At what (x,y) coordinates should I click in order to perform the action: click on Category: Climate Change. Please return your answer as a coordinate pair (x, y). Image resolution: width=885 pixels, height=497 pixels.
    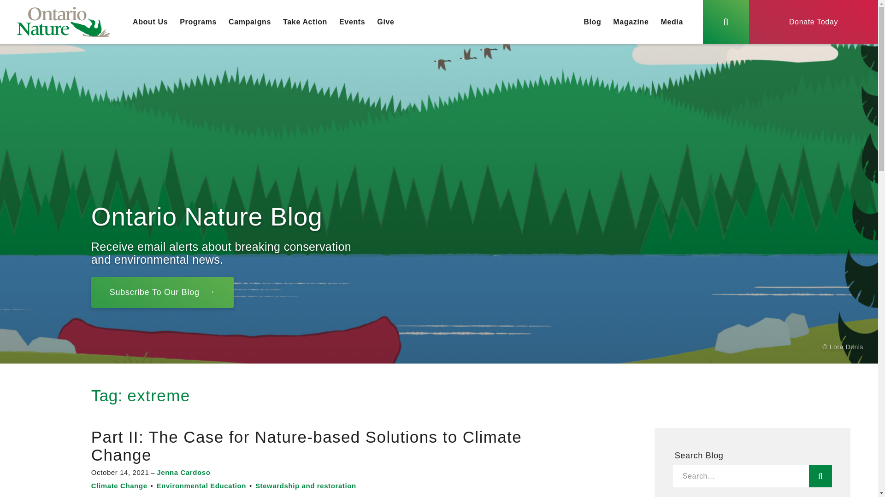
    Looking at the image, I should click on (119, 485).